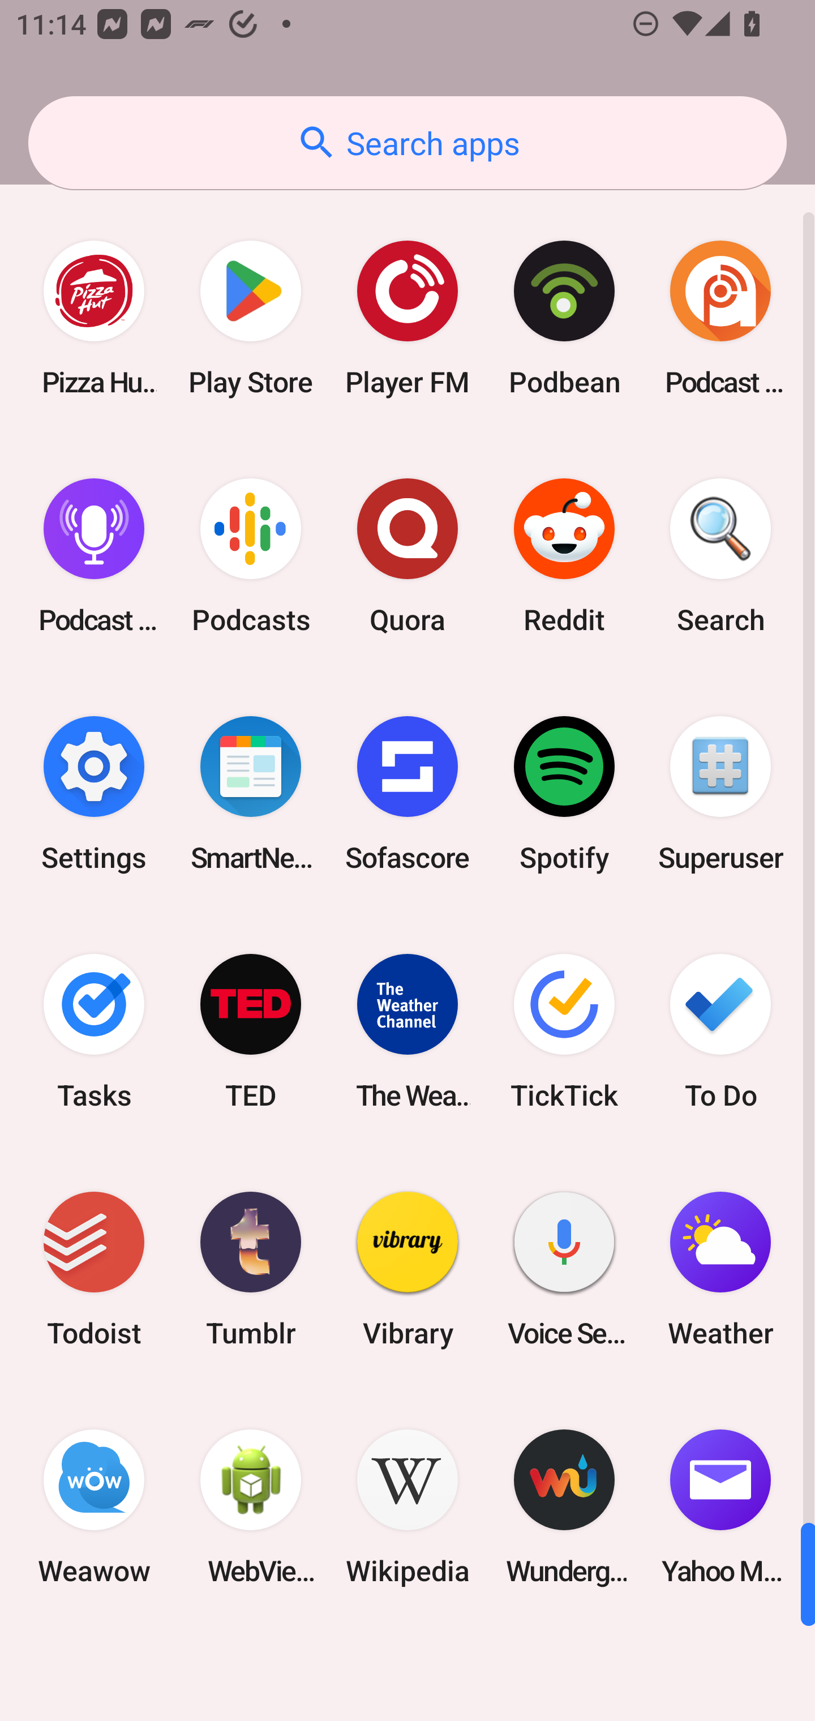 The width and height of the screenshot is (815, 1721). I want to click on Sofascore, so click(407, 793).